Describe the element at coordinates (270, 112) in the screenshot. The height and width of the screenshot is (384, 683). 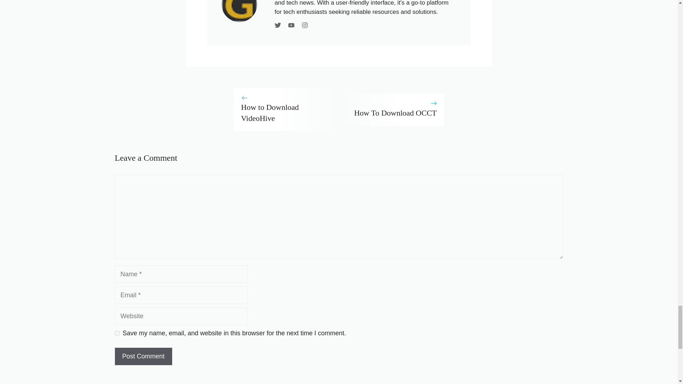
I see `How to Download VideoHive` at that location.